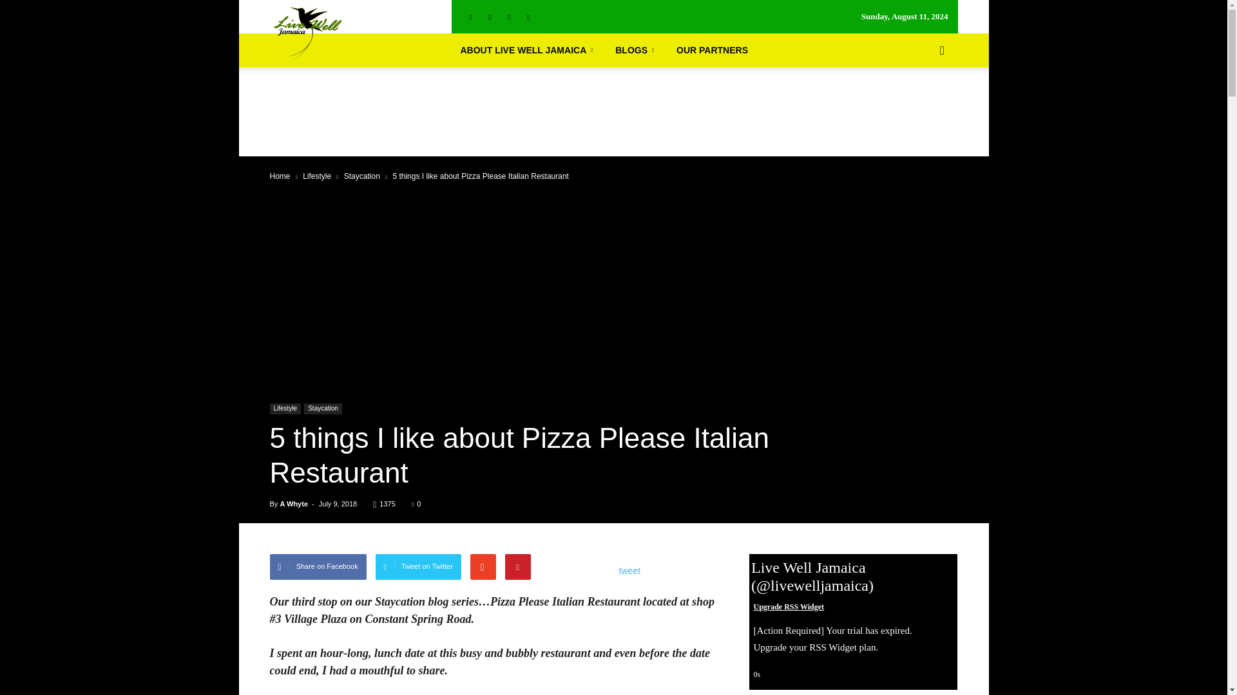 This screenshot has width=1237, height=695. What do you see at coordinates (119, 100) in the screenshot?
I see `Learn More About Ashleigh-Ann Mowatt` at bounding box center [119, 100].